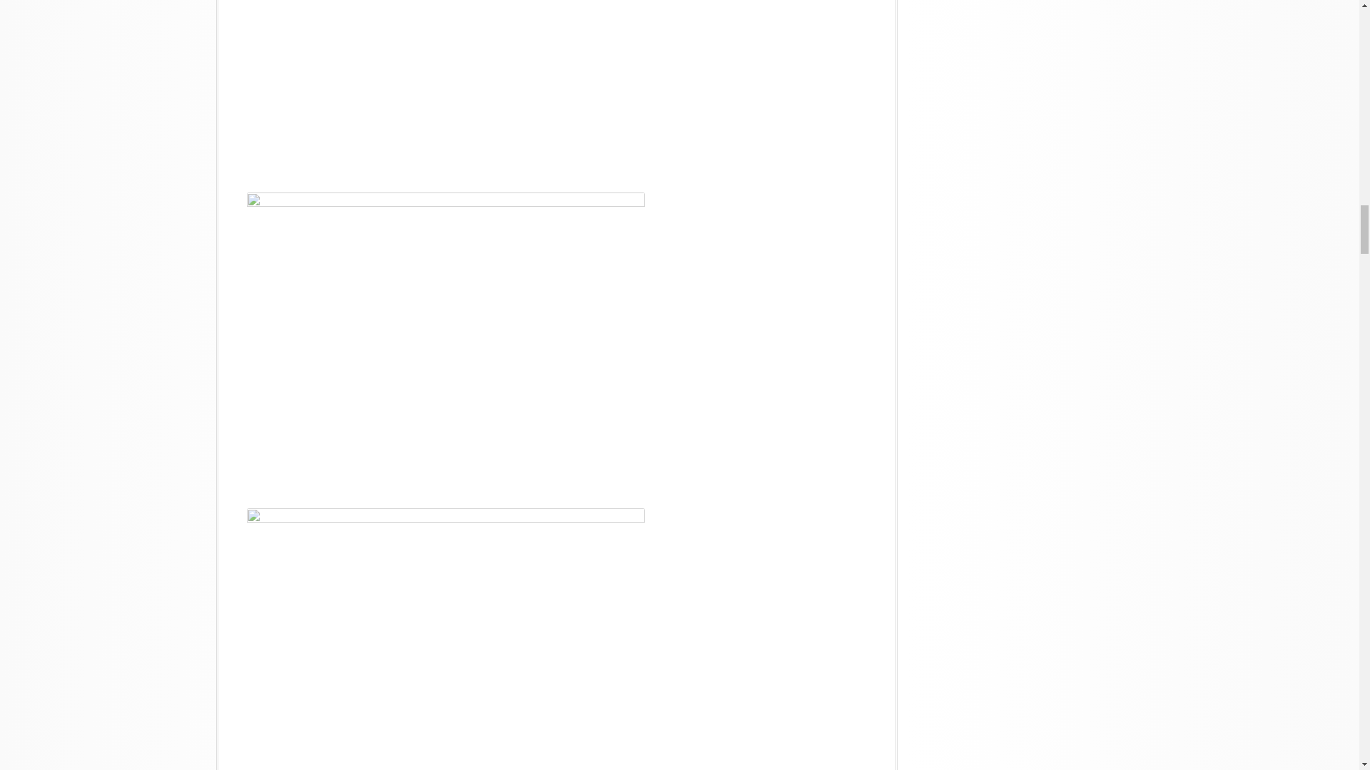 This screenshot has width=1370, height=770. What do you see at coordinates (445, 341) in the screenshot?
I see `e` at bounding box center [445, 341].